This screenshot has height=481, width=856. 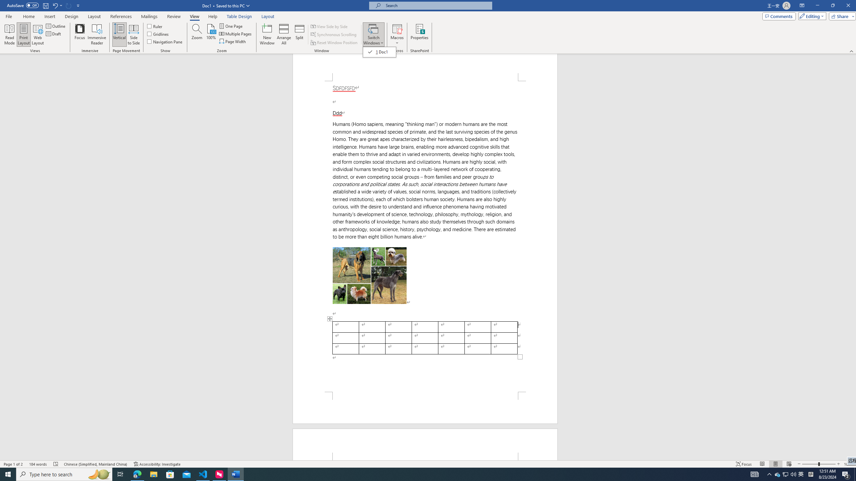 What do you see at coordinates (233, 41) in the screenshot?
I see `Page Width` at bounding box center [233, 41].